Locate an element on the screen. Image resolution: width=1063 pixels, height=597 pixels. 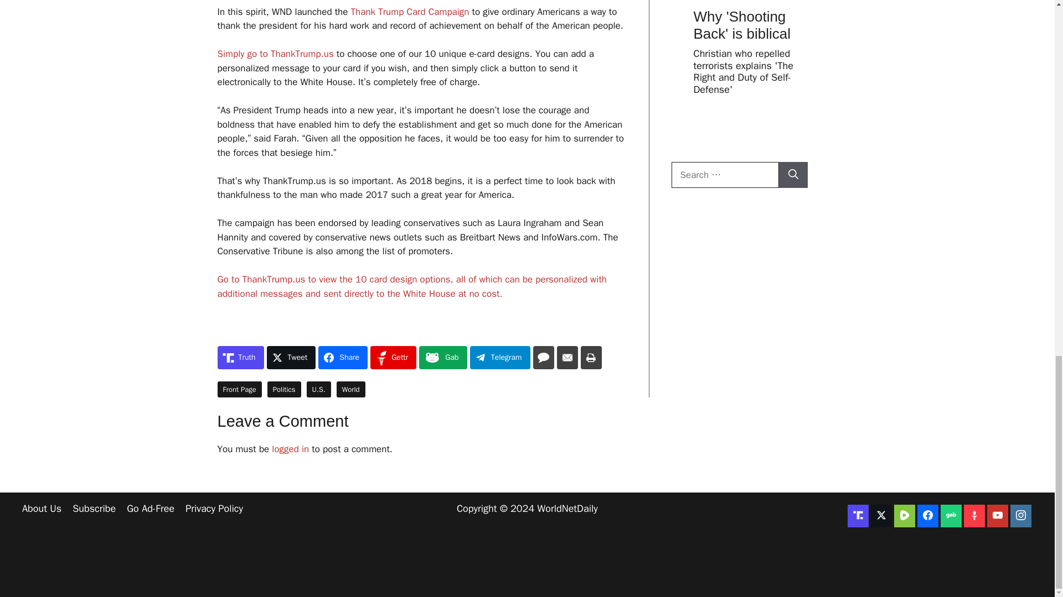
Share on Truth is located at coordinates (240, 358).